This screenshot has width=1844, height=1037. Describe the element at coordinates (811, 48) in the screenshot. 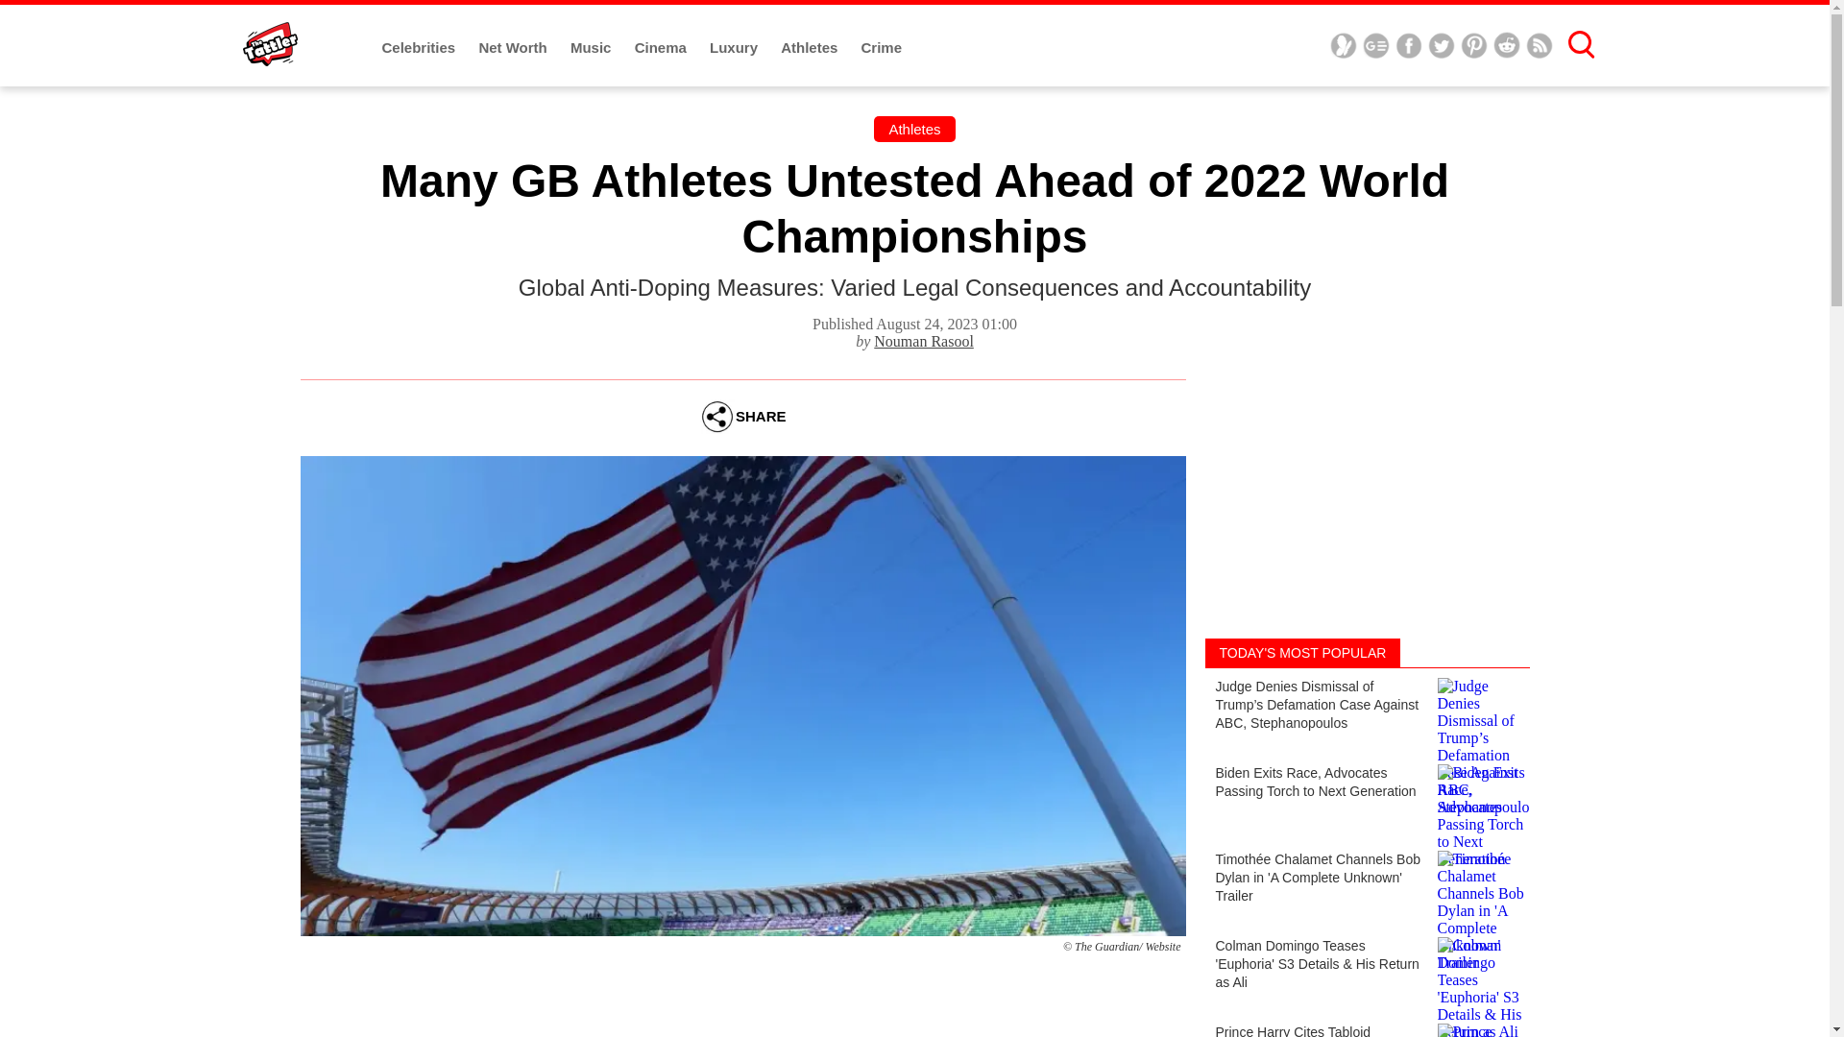

I see `Athletes` at that location.